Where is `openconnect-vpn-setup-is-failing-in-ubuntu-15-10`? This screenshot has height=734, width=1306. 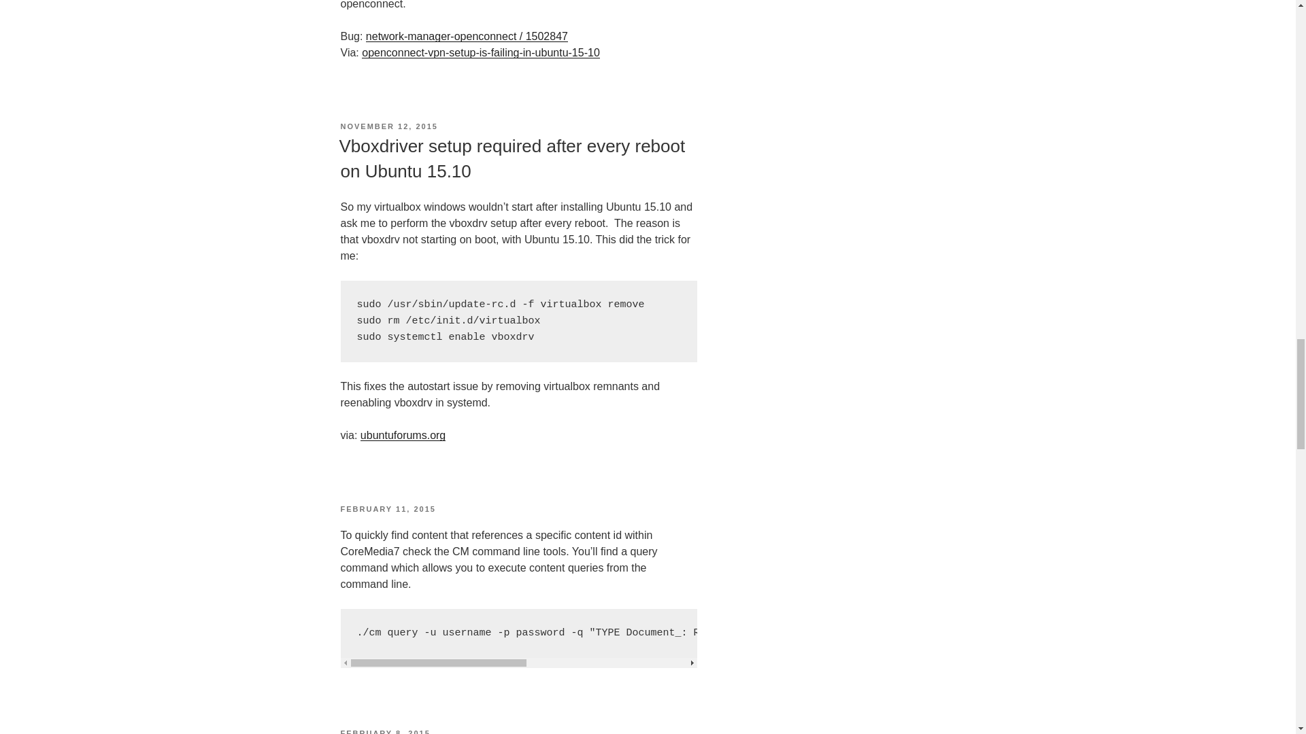
openconnect-vpn-setup-is-failing-in-ubuntu-15-10 is located at coordinates (480, 53).